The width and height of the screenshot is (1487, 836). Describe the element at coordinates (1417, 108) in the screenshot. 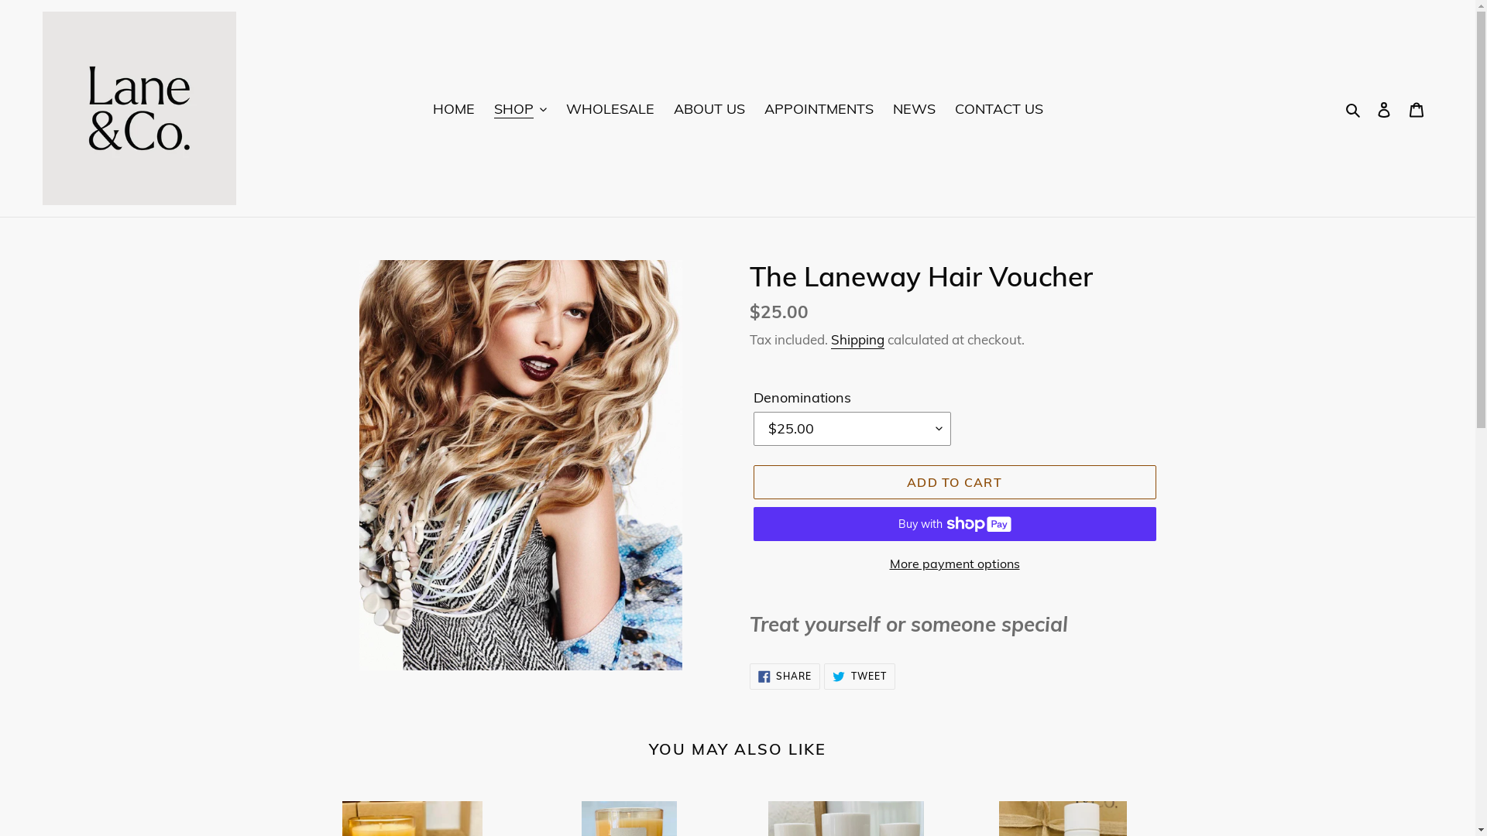

I see `Cart` at that location.